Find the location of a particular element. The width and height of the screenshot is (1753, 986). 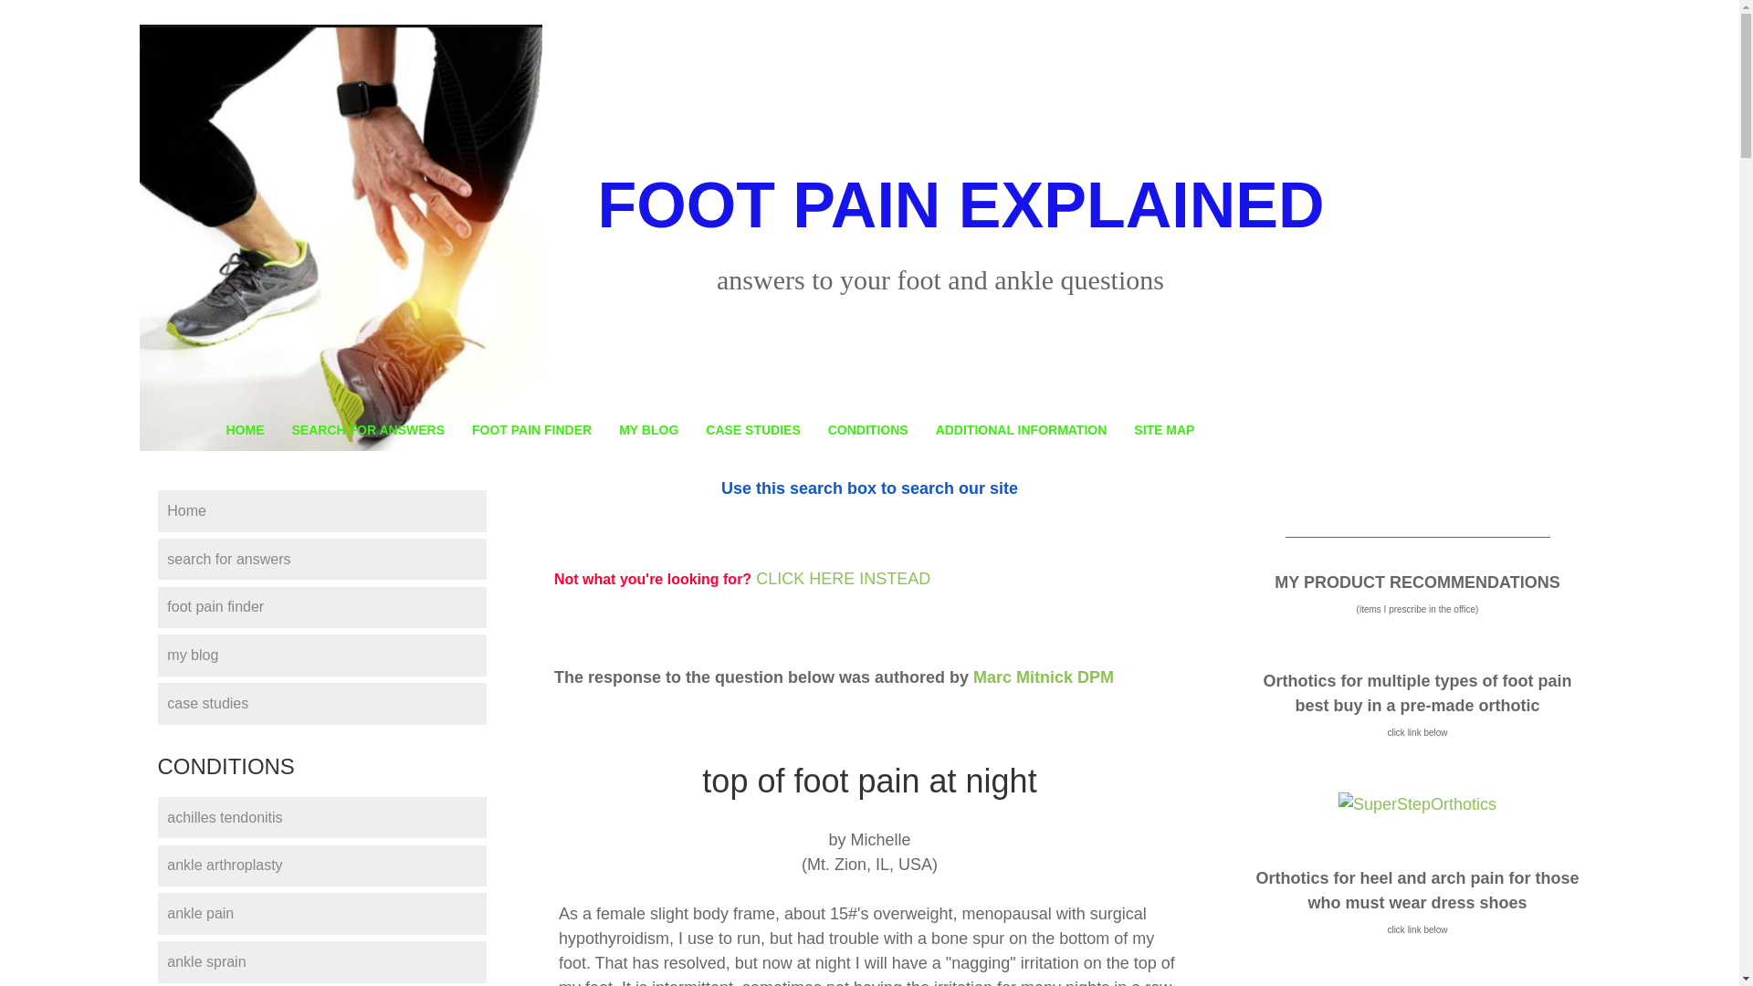

SEARCH FOR ANSWERS is located at coordinates (367, 429).